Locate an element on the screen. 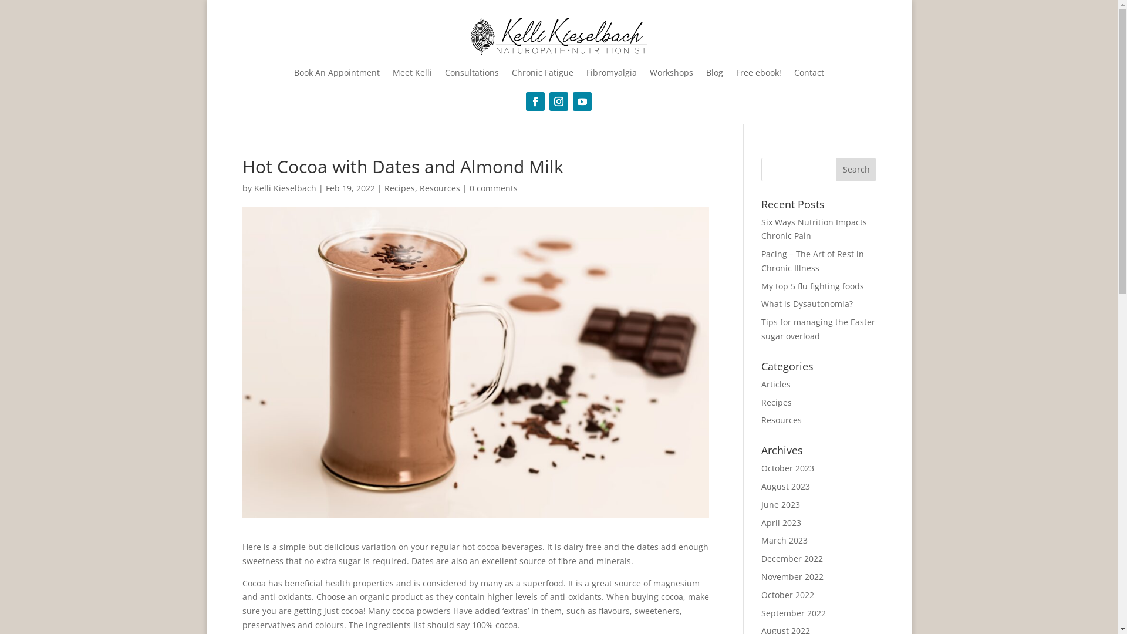  Workshops is located at coordinates (672, 72).